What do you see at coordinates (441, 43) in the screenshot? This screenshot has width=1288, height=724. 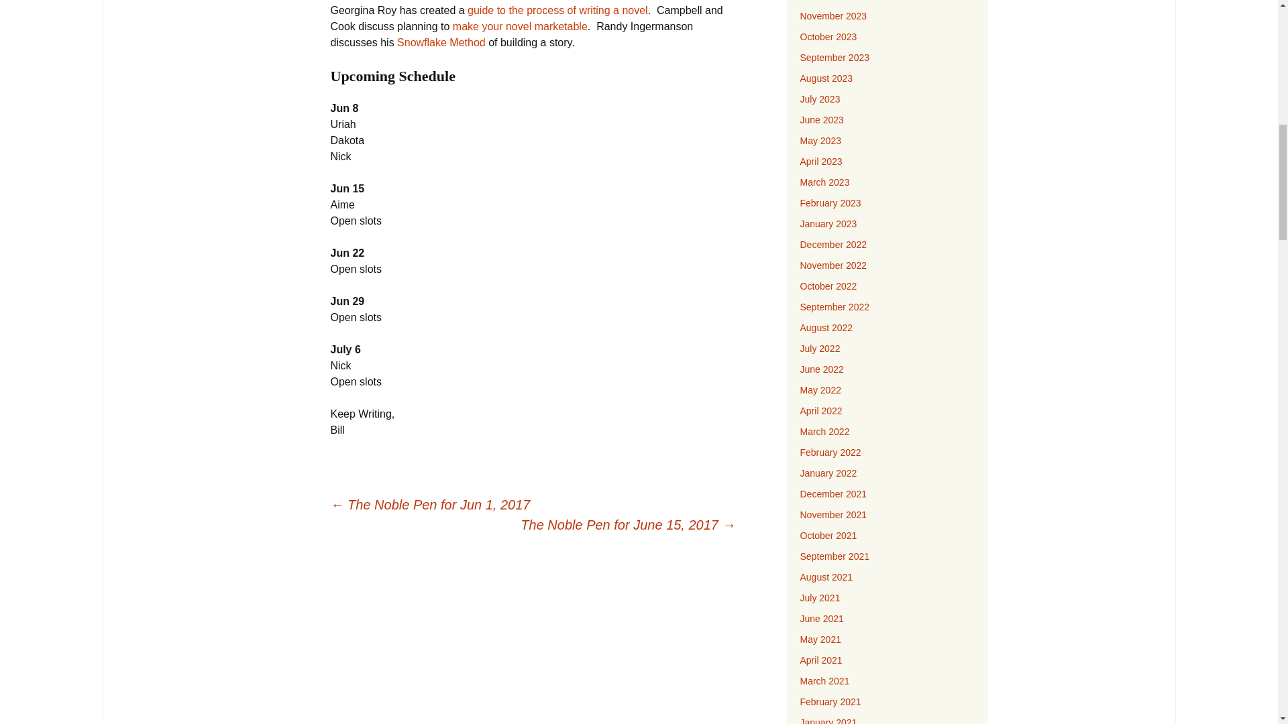 I see `Snowflake Method` at bounding box center [441, 43].